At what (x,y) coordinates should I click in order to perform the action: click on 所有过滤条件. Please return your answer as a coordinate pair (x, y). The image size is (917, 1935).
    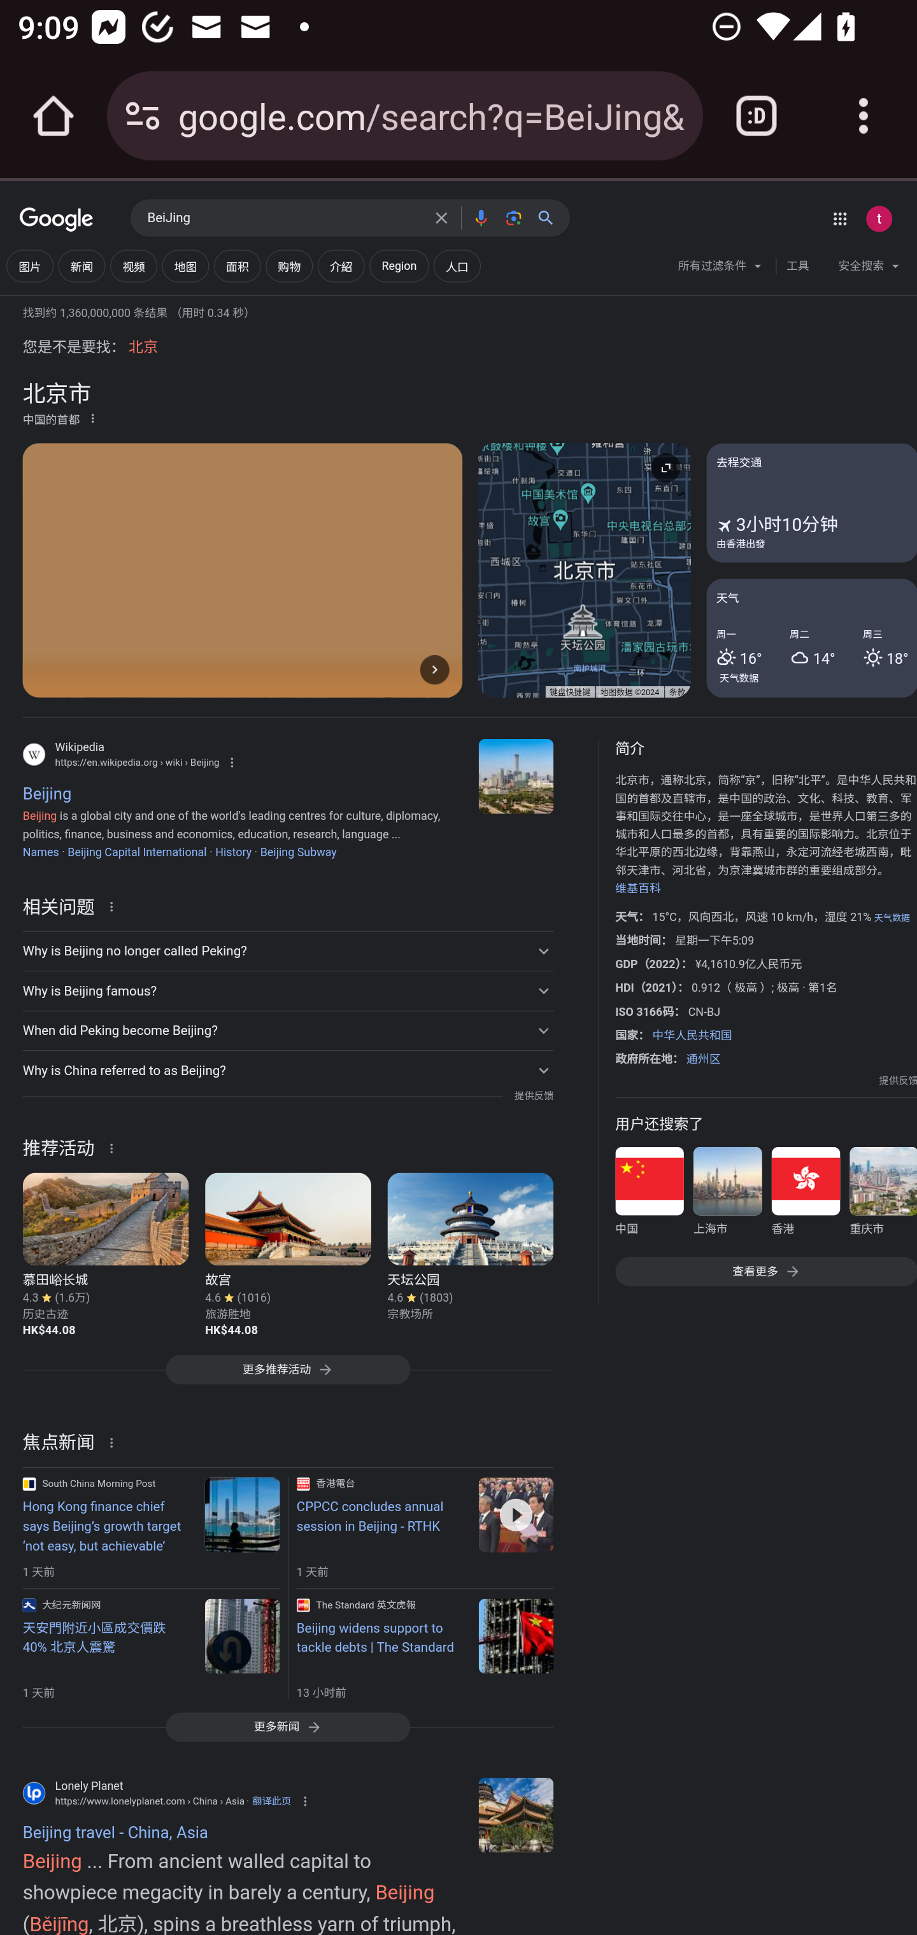
    Looking at the image, I should click on (721, 269).